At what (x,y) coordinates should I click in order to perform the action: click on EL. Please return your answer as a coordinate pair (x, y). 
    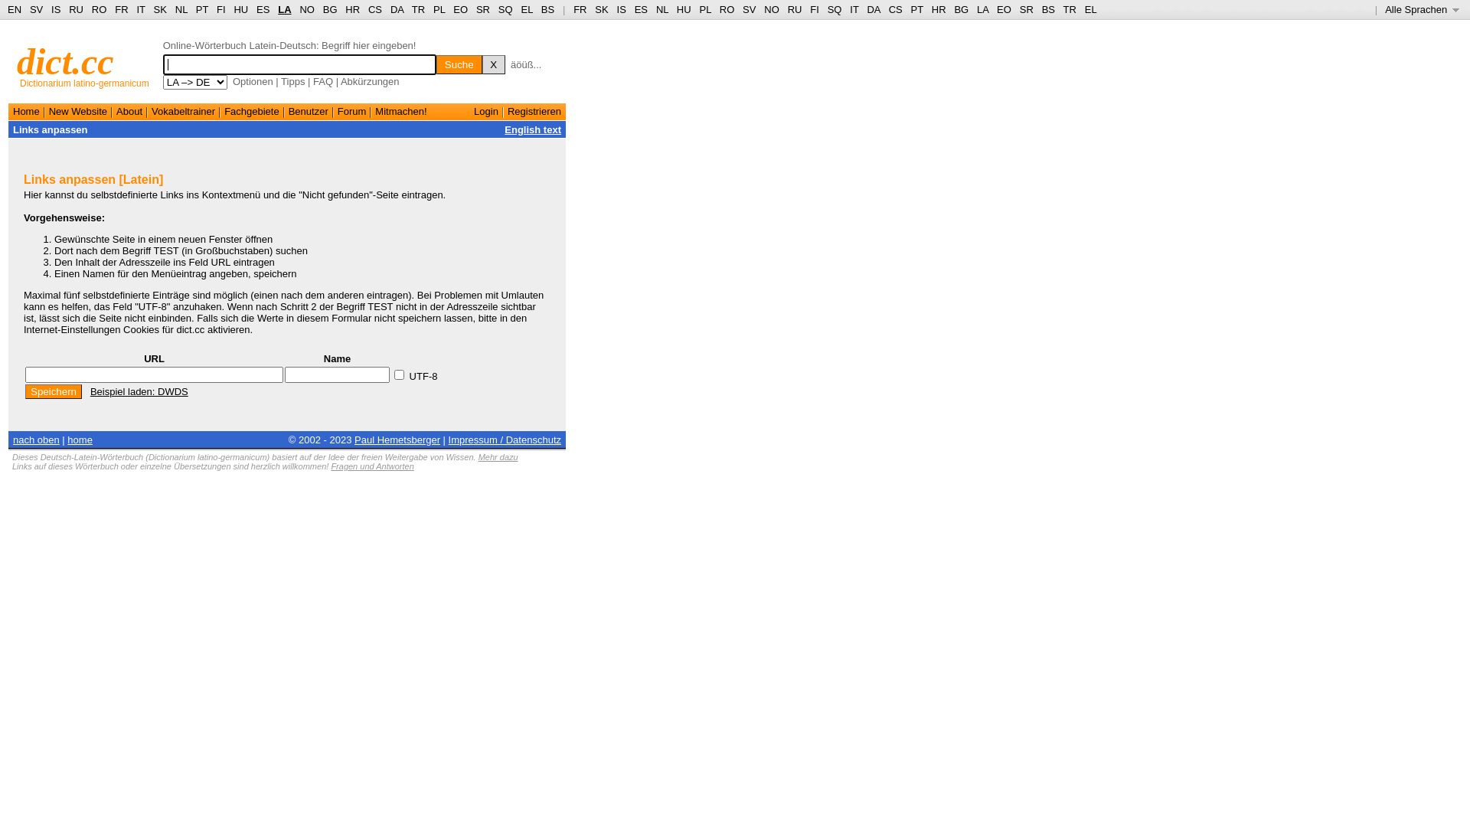
    Looking at the image, I should click on (1091, 9).